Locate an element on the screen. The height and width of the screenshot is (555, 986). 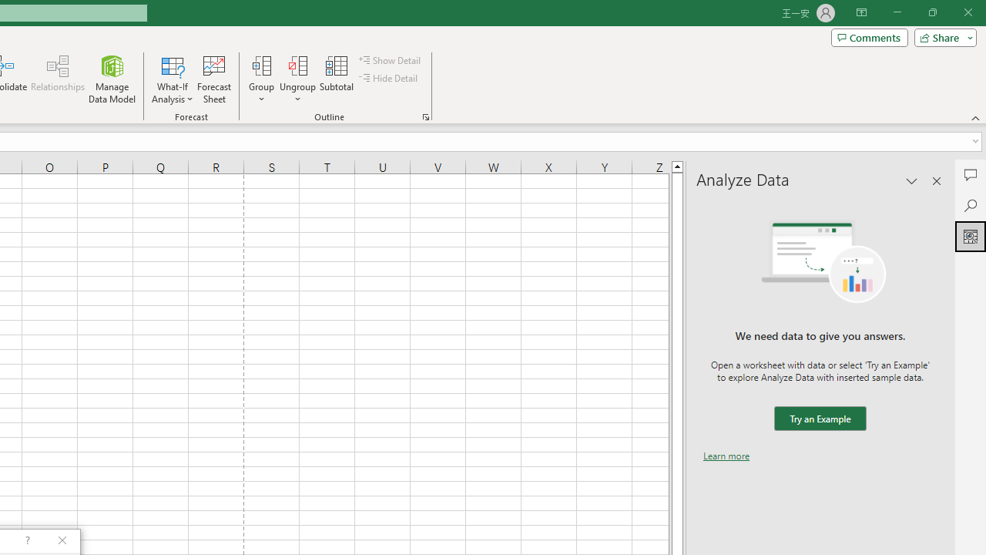
Group and Outline Settings is located at coordinates (425, 117).